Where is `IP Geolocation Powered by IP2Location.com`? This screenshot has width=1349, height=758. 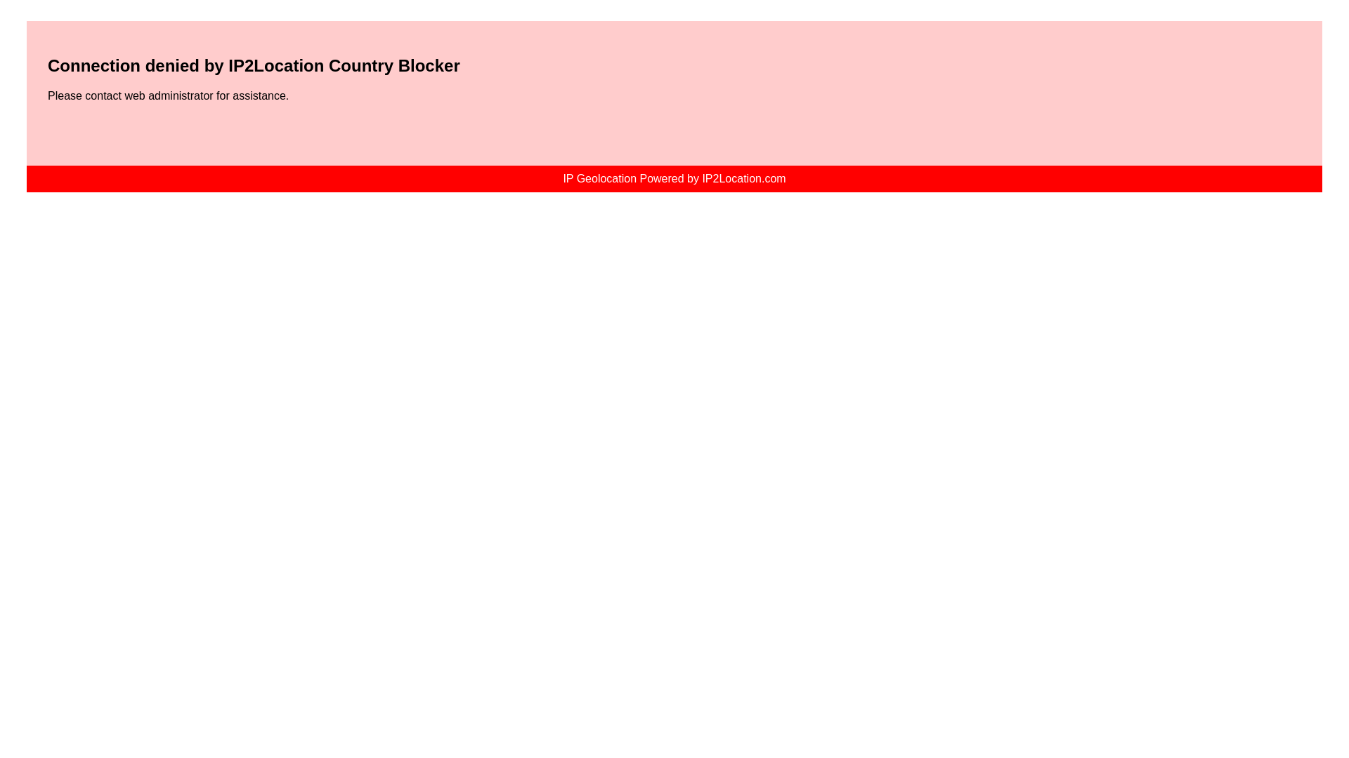 IP Geolocation Powered by IP2Location.com is located at coordinates (674, 178).